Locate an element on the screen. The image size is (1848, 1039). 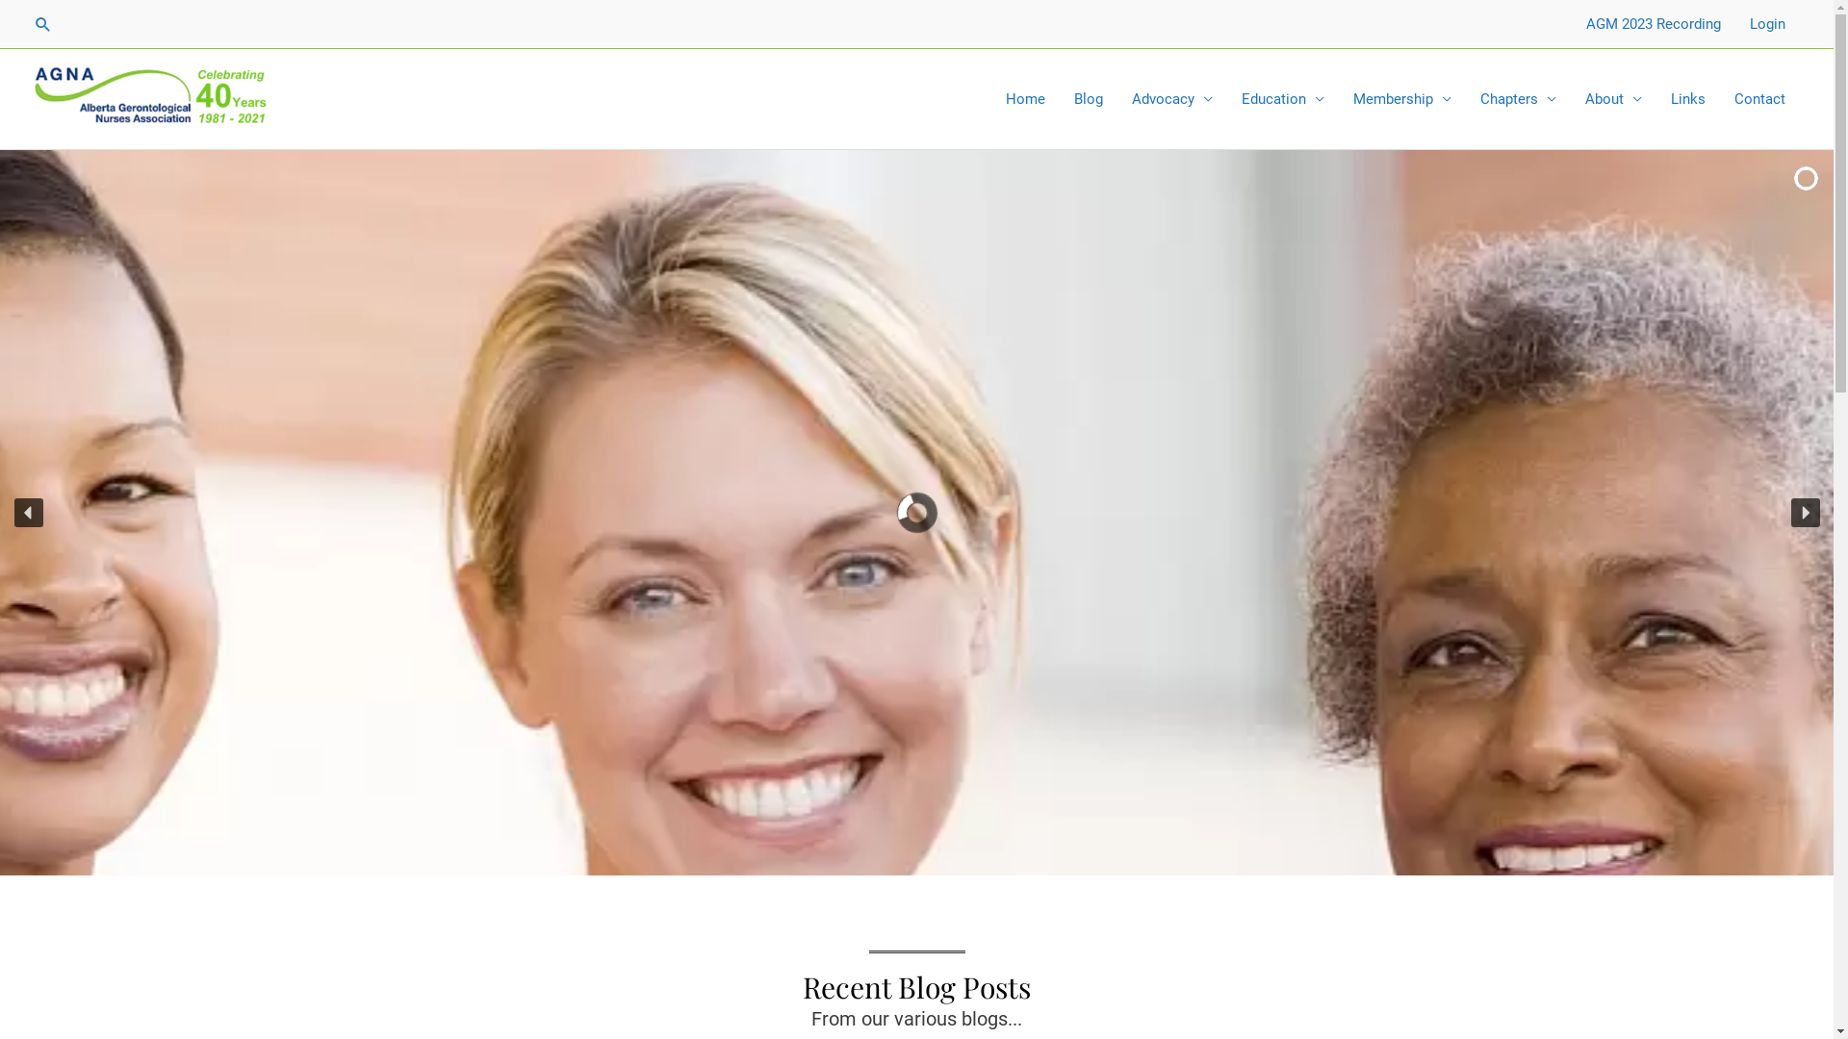
AGM 2023 Recording is located at coordinates (1654, 24).